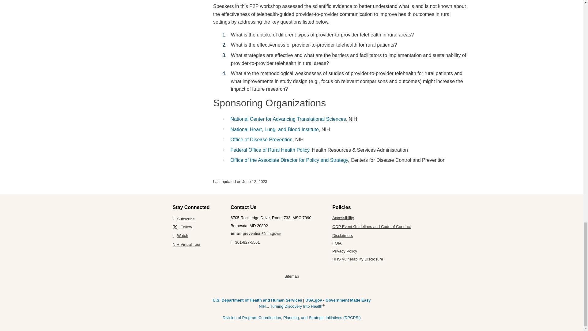  What do you see at coordinates (245, 242) in the screenshot?
I see `ODP Phone number` at bounding box center [245, 242].